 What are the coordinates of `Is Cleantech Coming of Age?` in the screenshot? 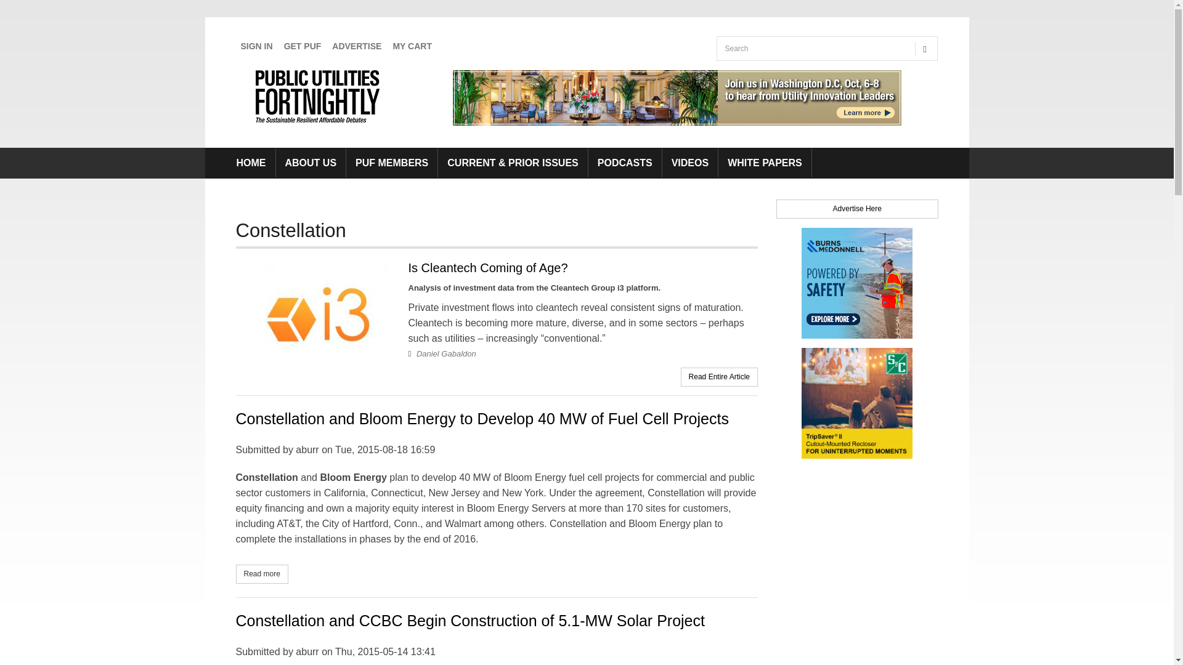 It's located at (488, 268).